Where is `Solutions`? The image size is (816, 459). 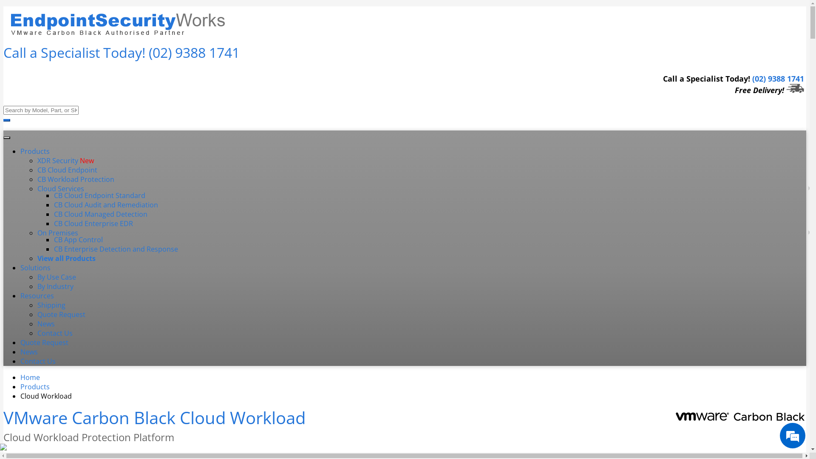
Solutions is located at coordinates (36, 268).